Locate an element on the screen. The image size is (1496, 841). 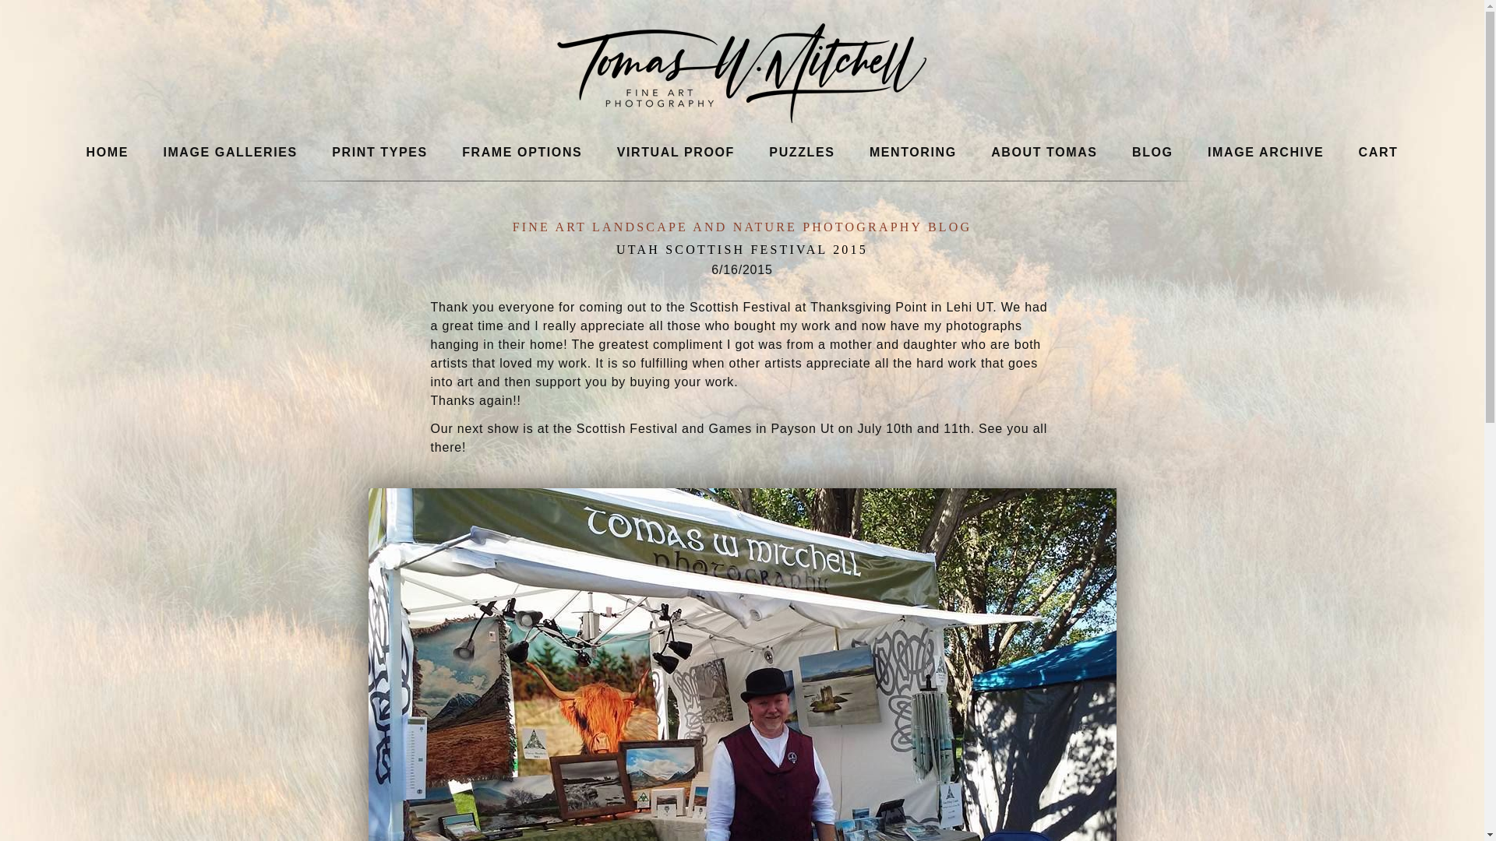
IMAGE GALLERIES is located at coordinates (231, 152).